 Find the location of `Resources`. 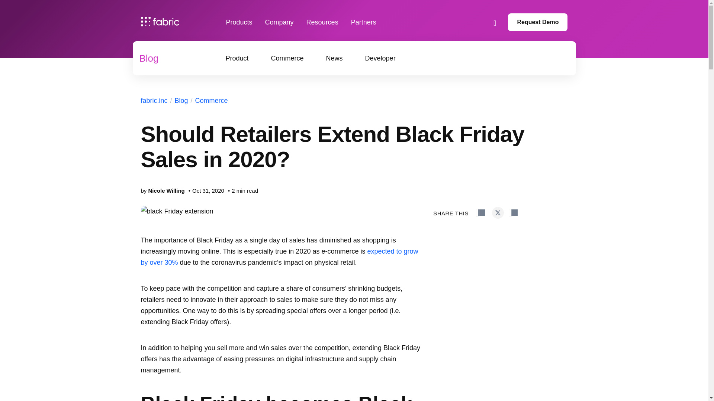

Resources is located at coordinates (322, 22).